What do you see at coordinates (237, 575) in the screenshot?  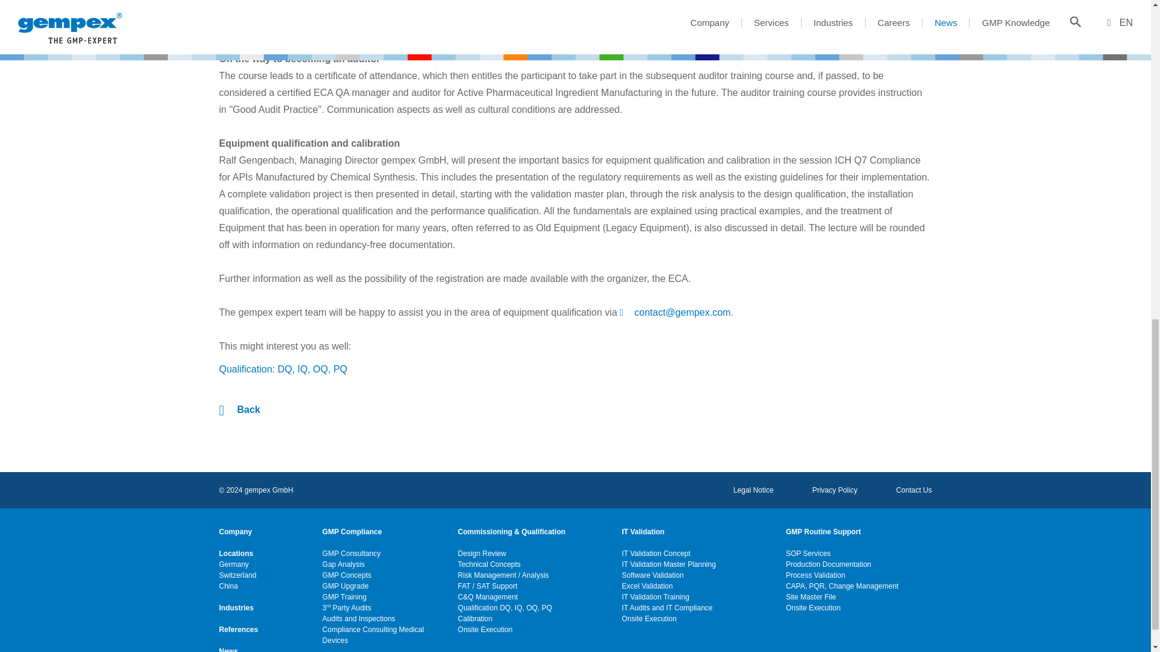 I see `Switzerland` at bounding box center [237, 575].